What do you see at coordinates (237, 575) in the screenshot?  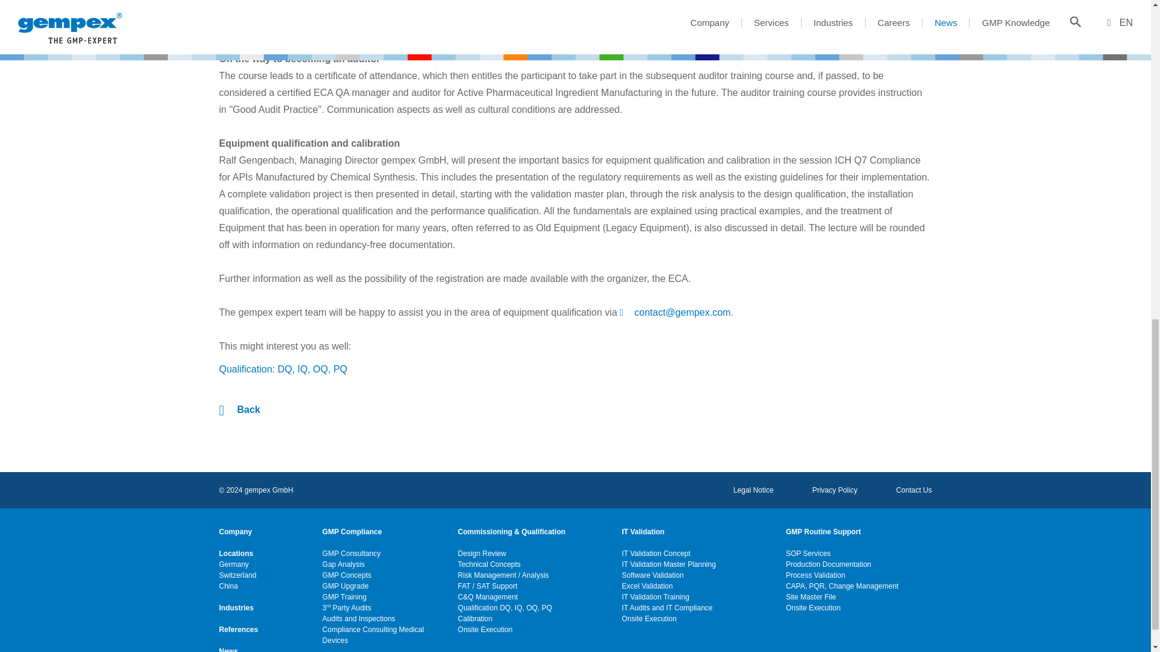 I see `Switzerland` at bounding box center [237, 575].